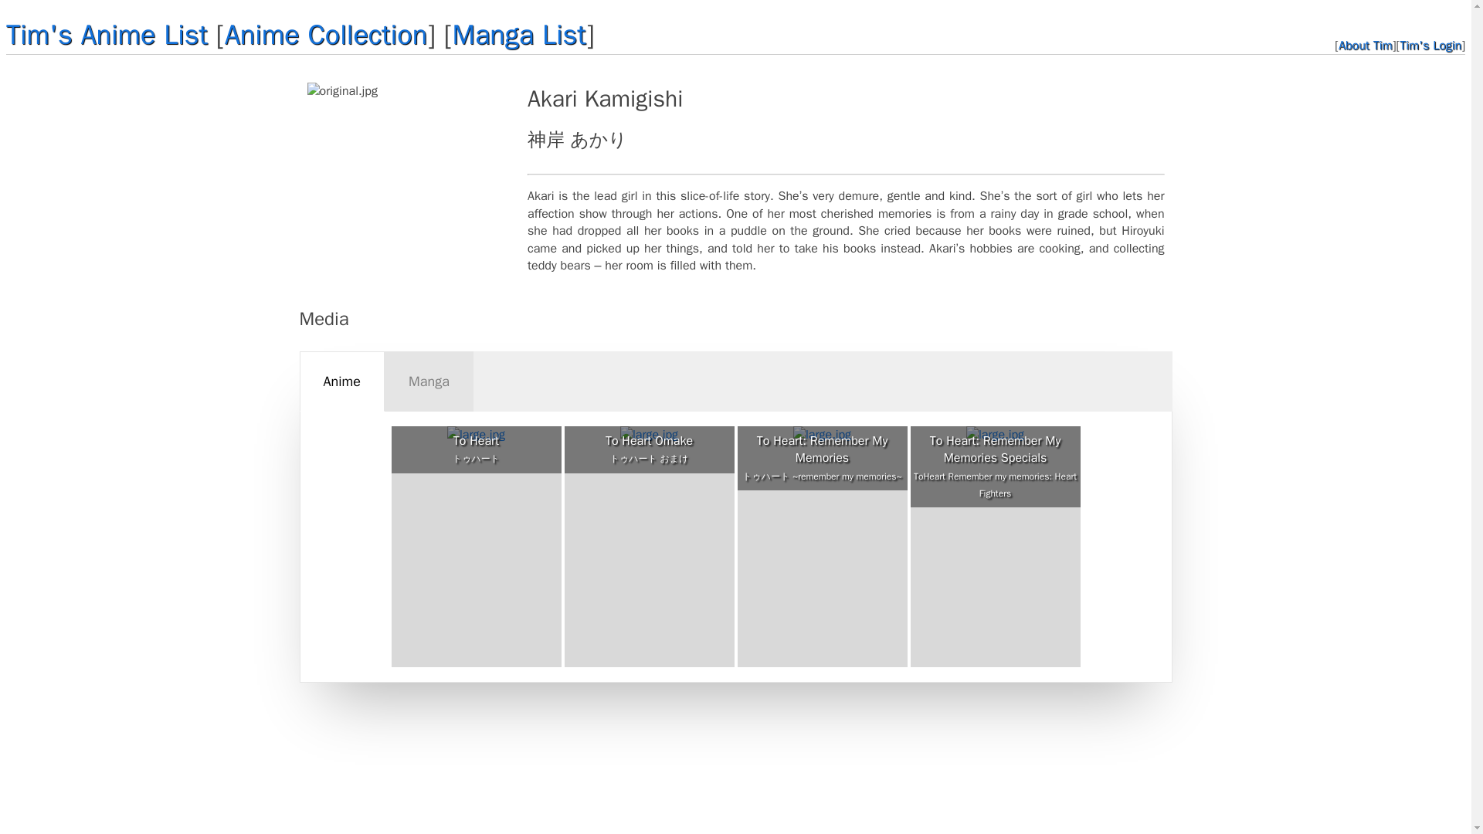  What do you see at coordinates (519, 34) in the screenshot?
I see `Manga List` at bounding box center [519, 34].